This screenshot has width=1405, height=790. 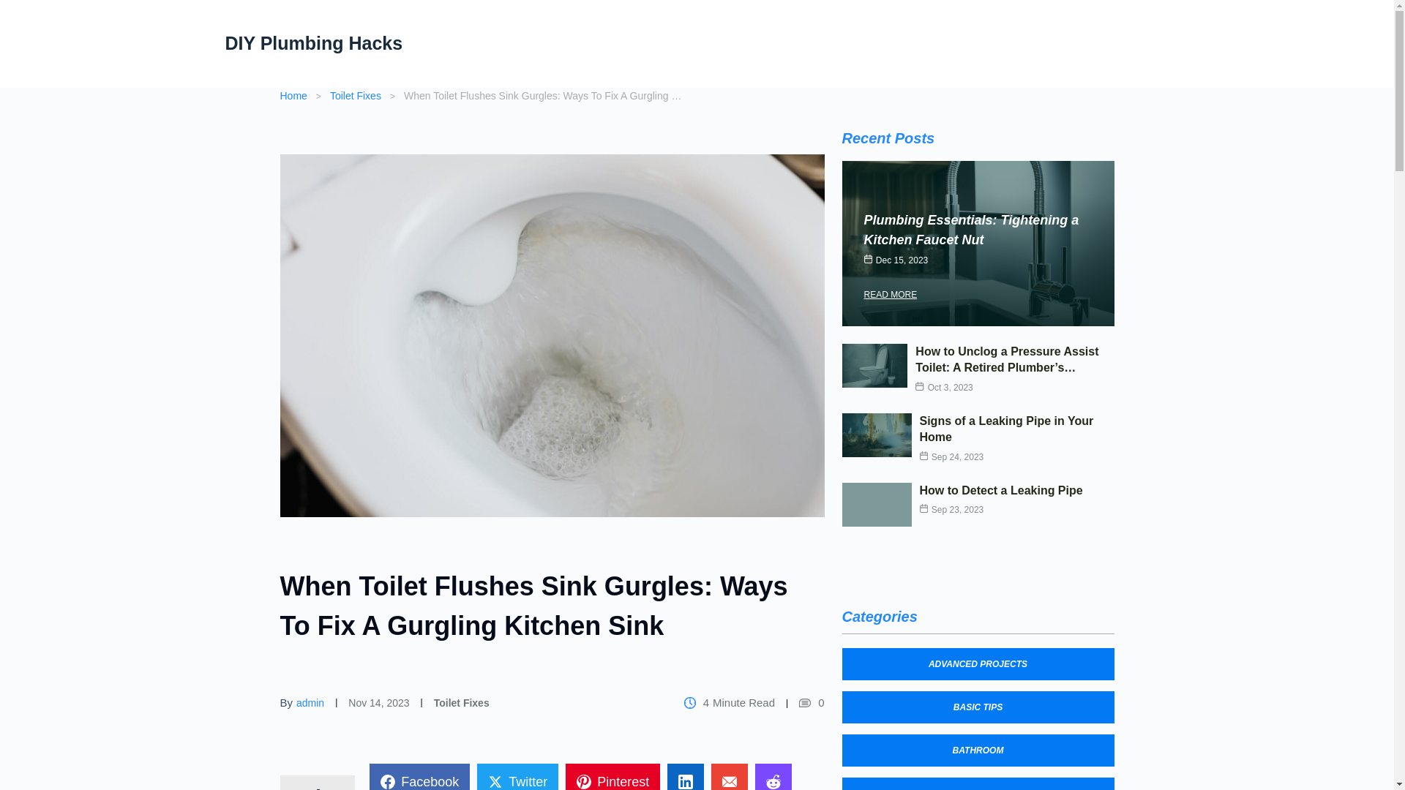 I want to click on admin, so click(x=310, y=702).